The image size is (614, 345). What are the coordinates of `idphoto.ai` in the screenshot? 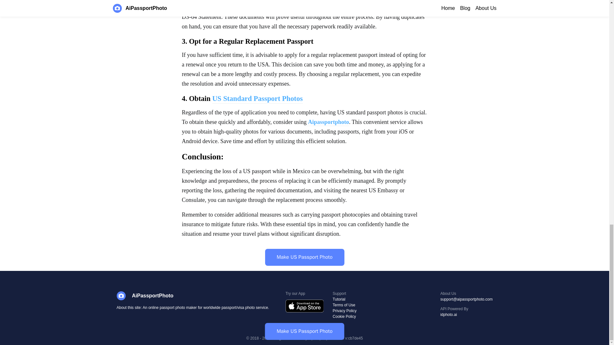 It's located at (466, 315).